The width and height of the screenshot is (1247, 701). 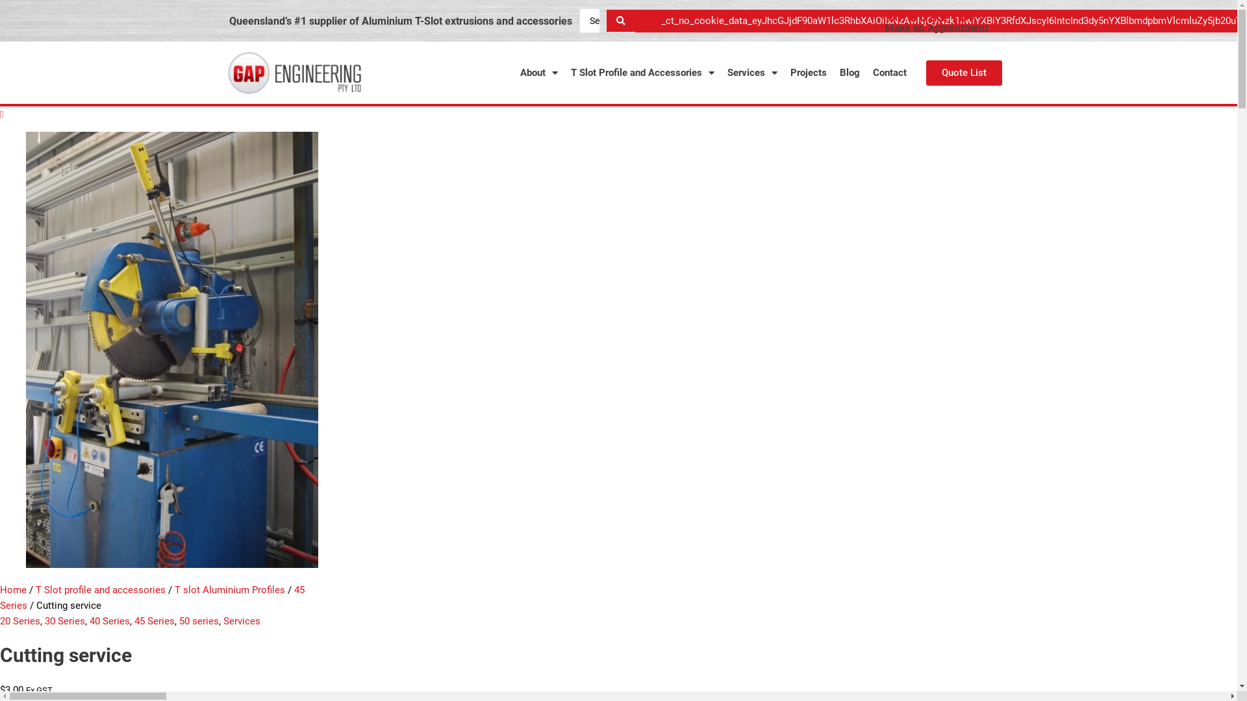 What do you see at coordinates (643, 73) in the screenshot?
I see `T Slot Profile and Accessories` at bounding box center [643, 73].